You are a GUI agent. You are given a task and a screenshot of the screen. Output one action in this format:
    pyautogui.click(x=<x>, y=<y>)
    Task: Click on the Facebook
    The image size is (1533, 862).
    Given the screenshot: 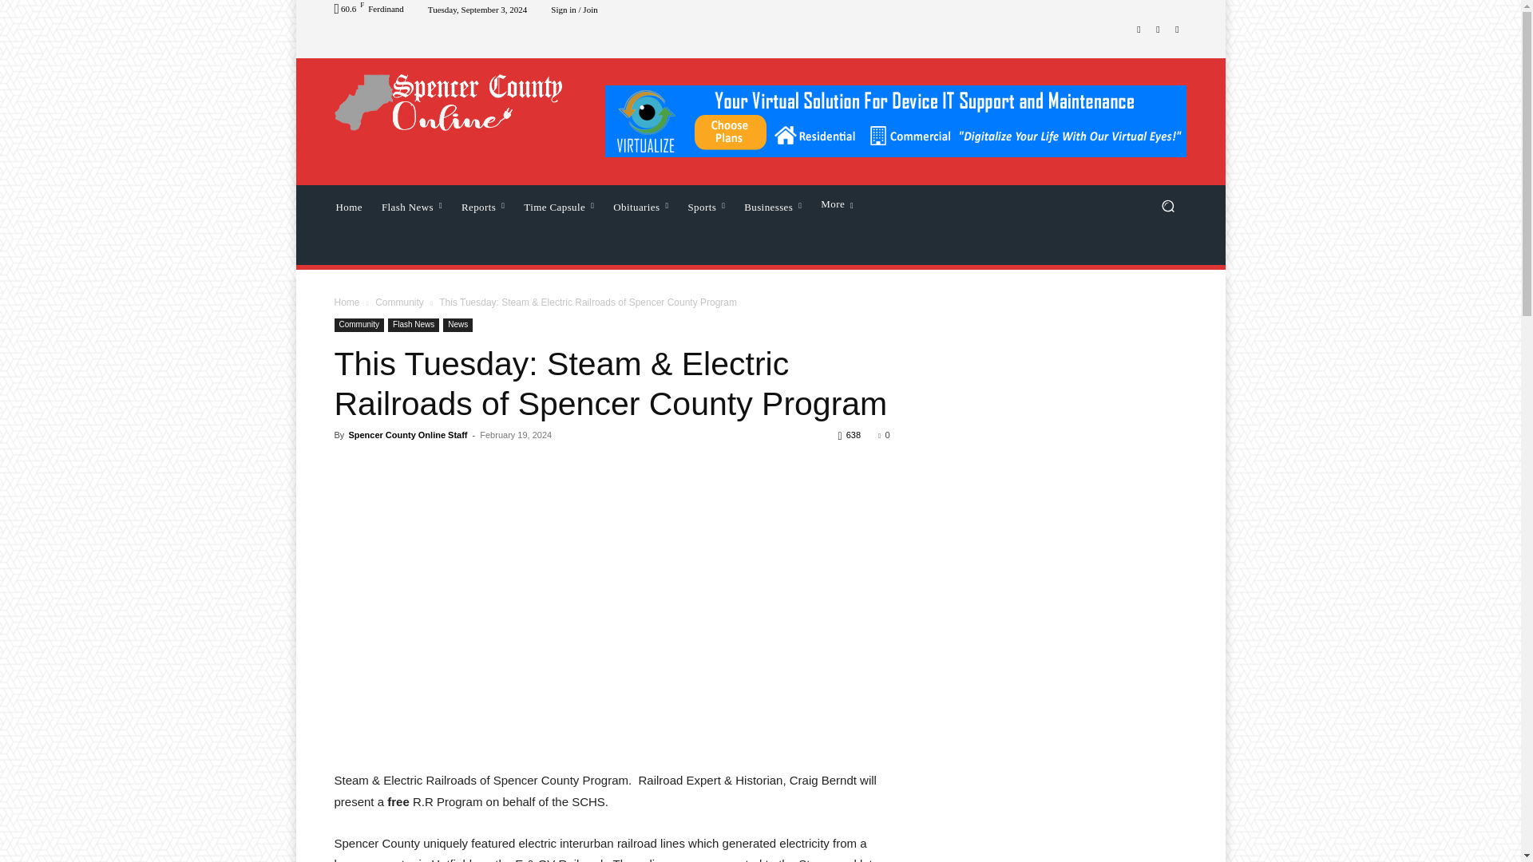 What is the action you would take?
    pyautogui.click(x=1139, y=28)
    